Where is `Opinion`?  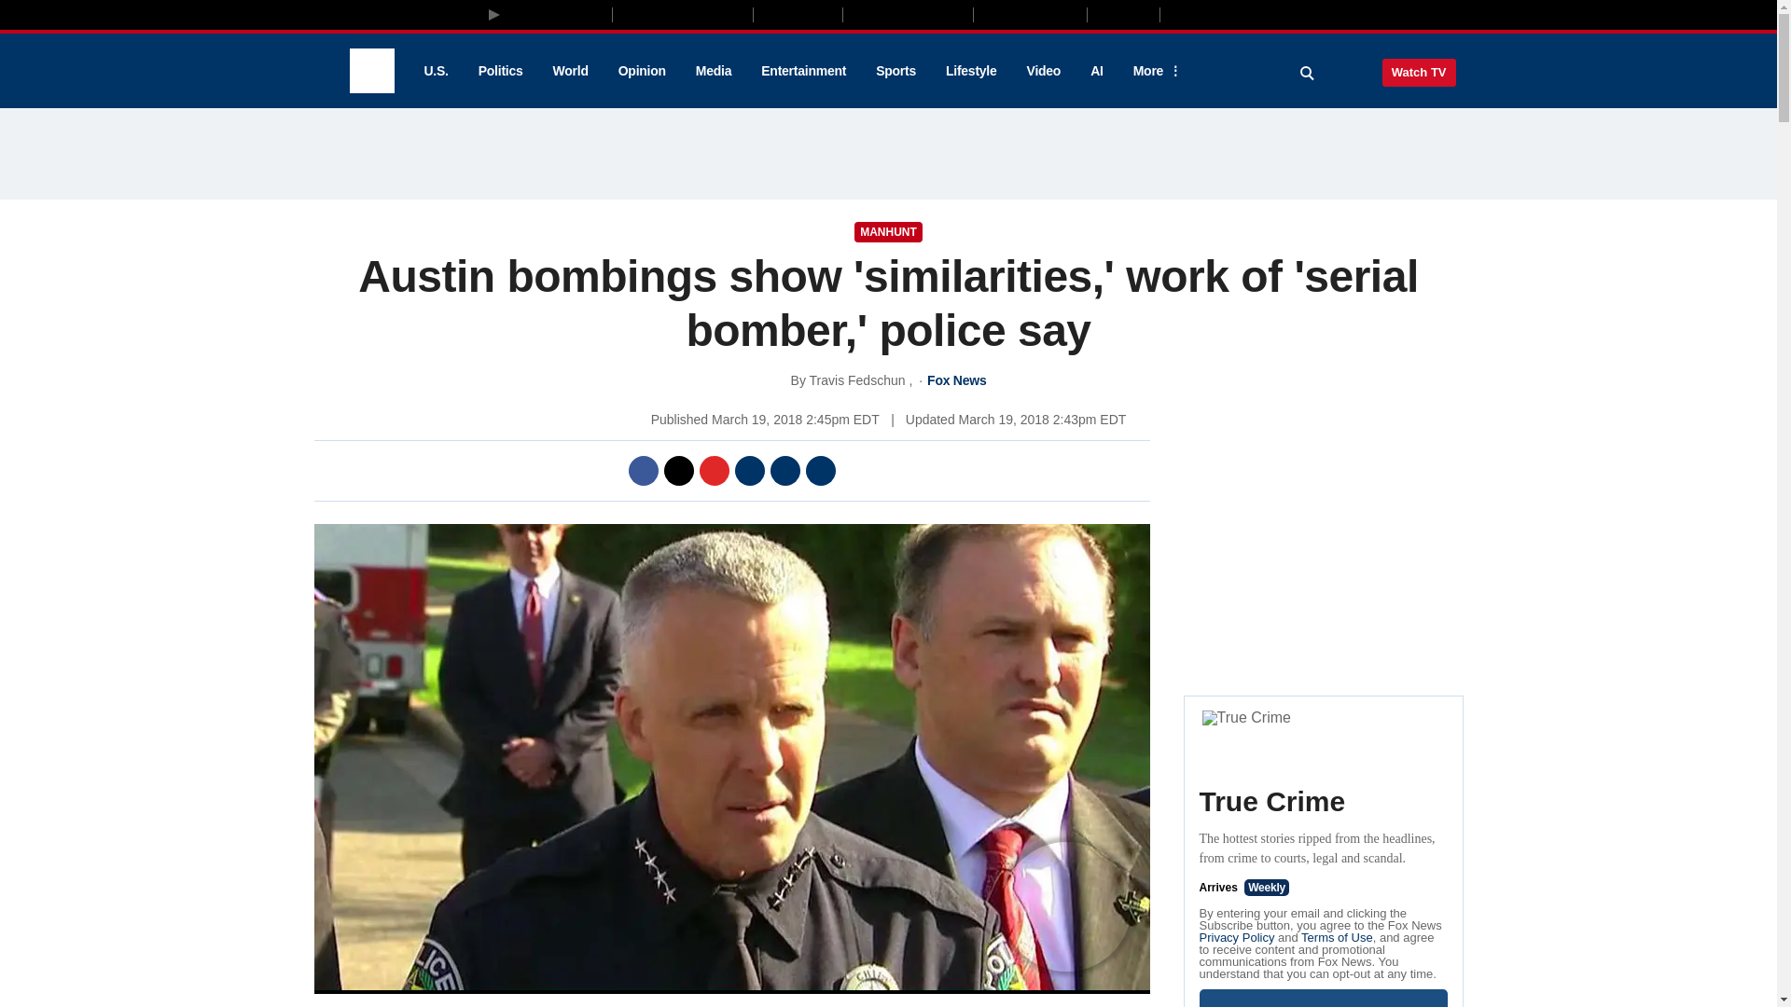
Opinion is located at coordinates (642, 71).